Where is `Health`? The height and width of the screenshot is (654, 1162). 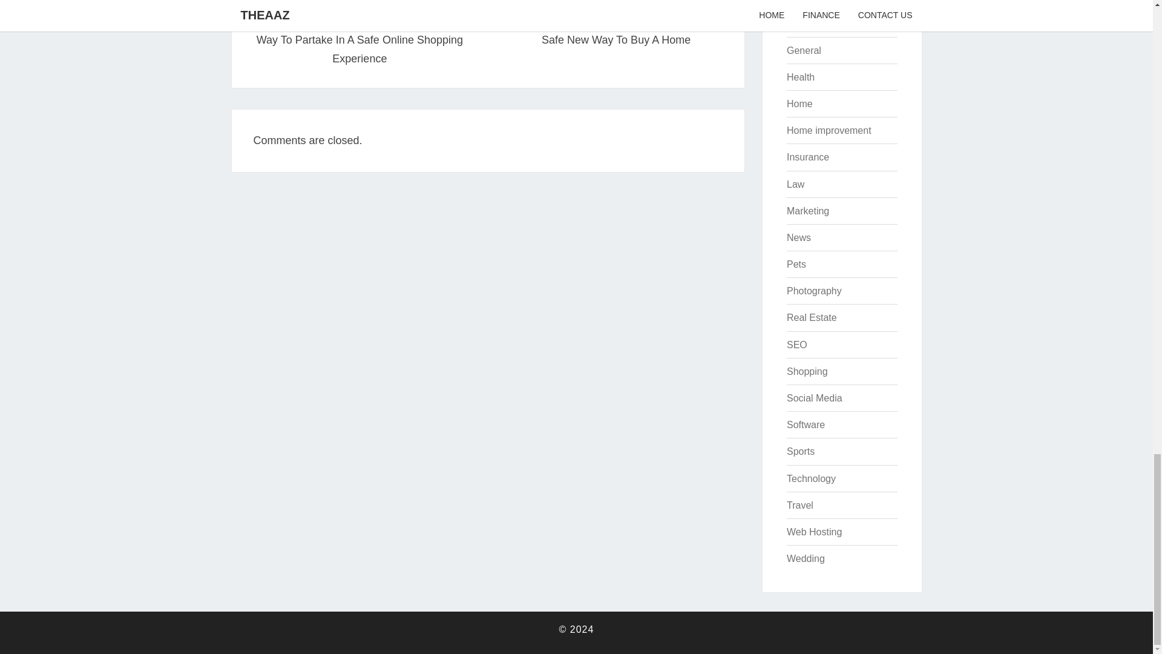
Health is located at coordinates (799, 104).